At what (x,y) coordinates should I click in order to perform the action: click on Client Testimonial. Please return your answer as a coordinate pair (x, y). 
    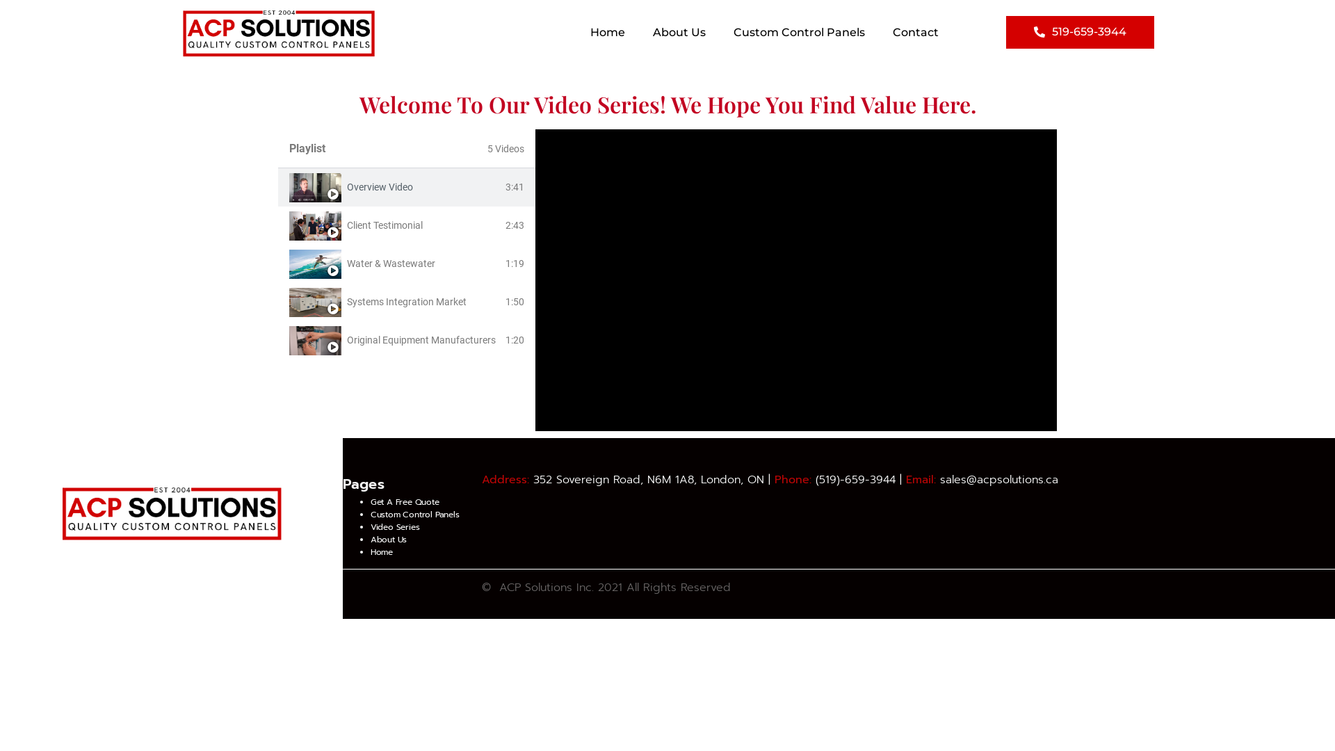
    Looking at the image, I should click on (385, 225).